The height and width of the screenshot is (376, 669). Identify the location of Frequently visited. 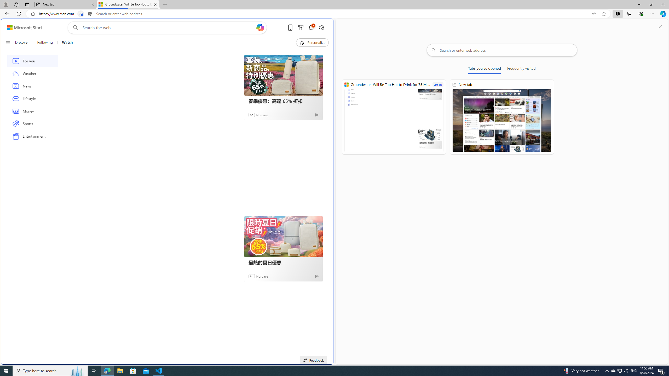
(521, 69).